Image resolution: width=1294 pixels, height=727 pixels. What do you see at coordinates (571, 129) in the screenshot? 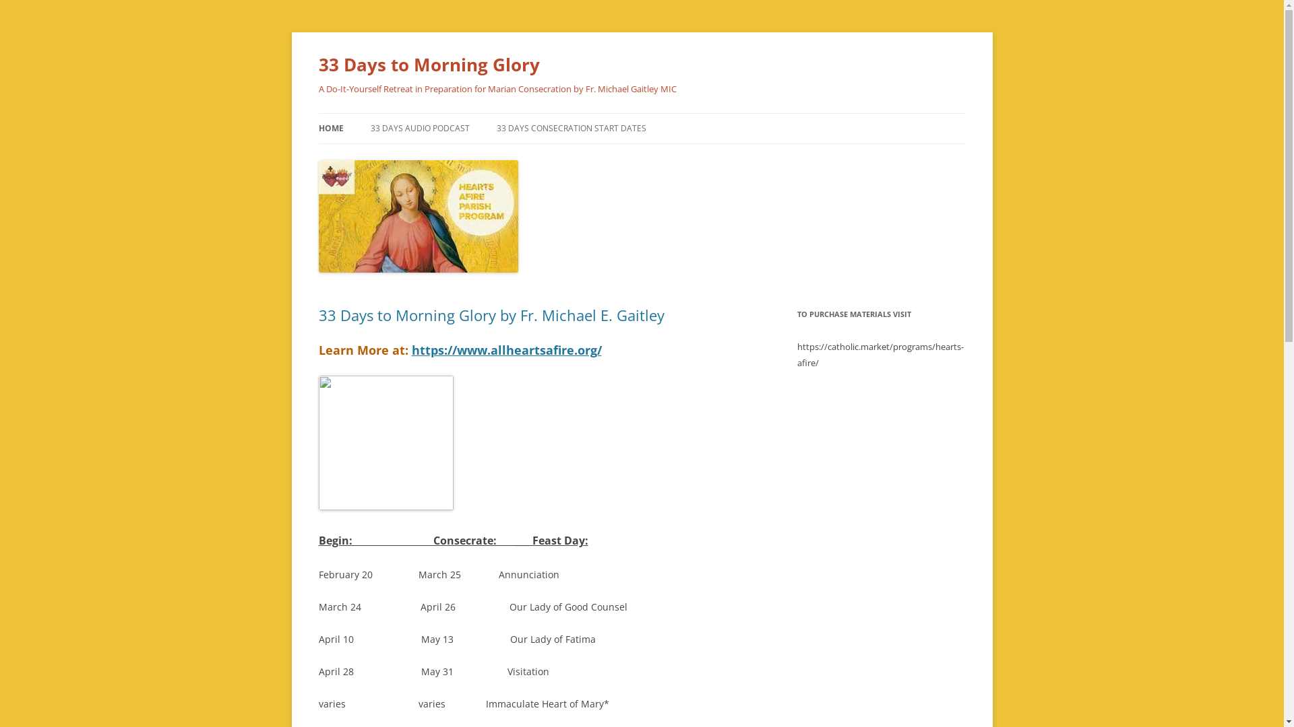
I see `33 DAYS CONSECRATION START DATES` at bounding box center [571, 129].